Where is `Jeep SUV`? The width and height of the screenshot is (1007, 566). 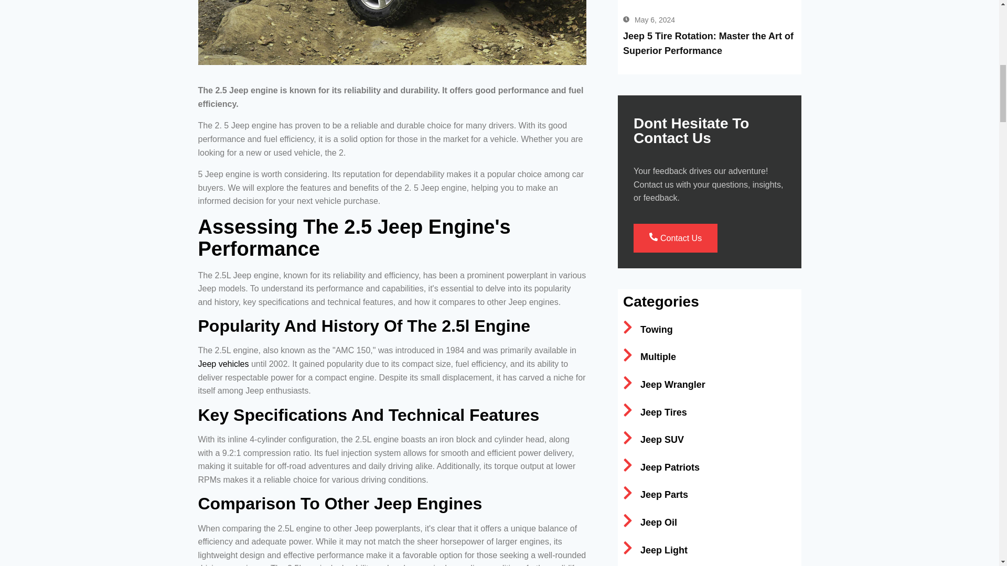 Jeep SUV is located at coordinates (654, 440).